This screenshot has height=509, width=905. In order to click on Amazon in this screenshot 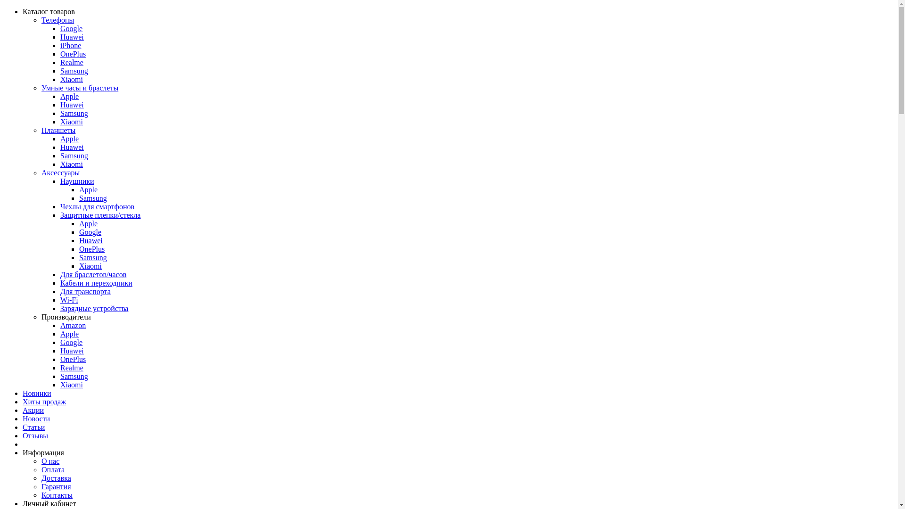, I will do `click(73, 325)`.